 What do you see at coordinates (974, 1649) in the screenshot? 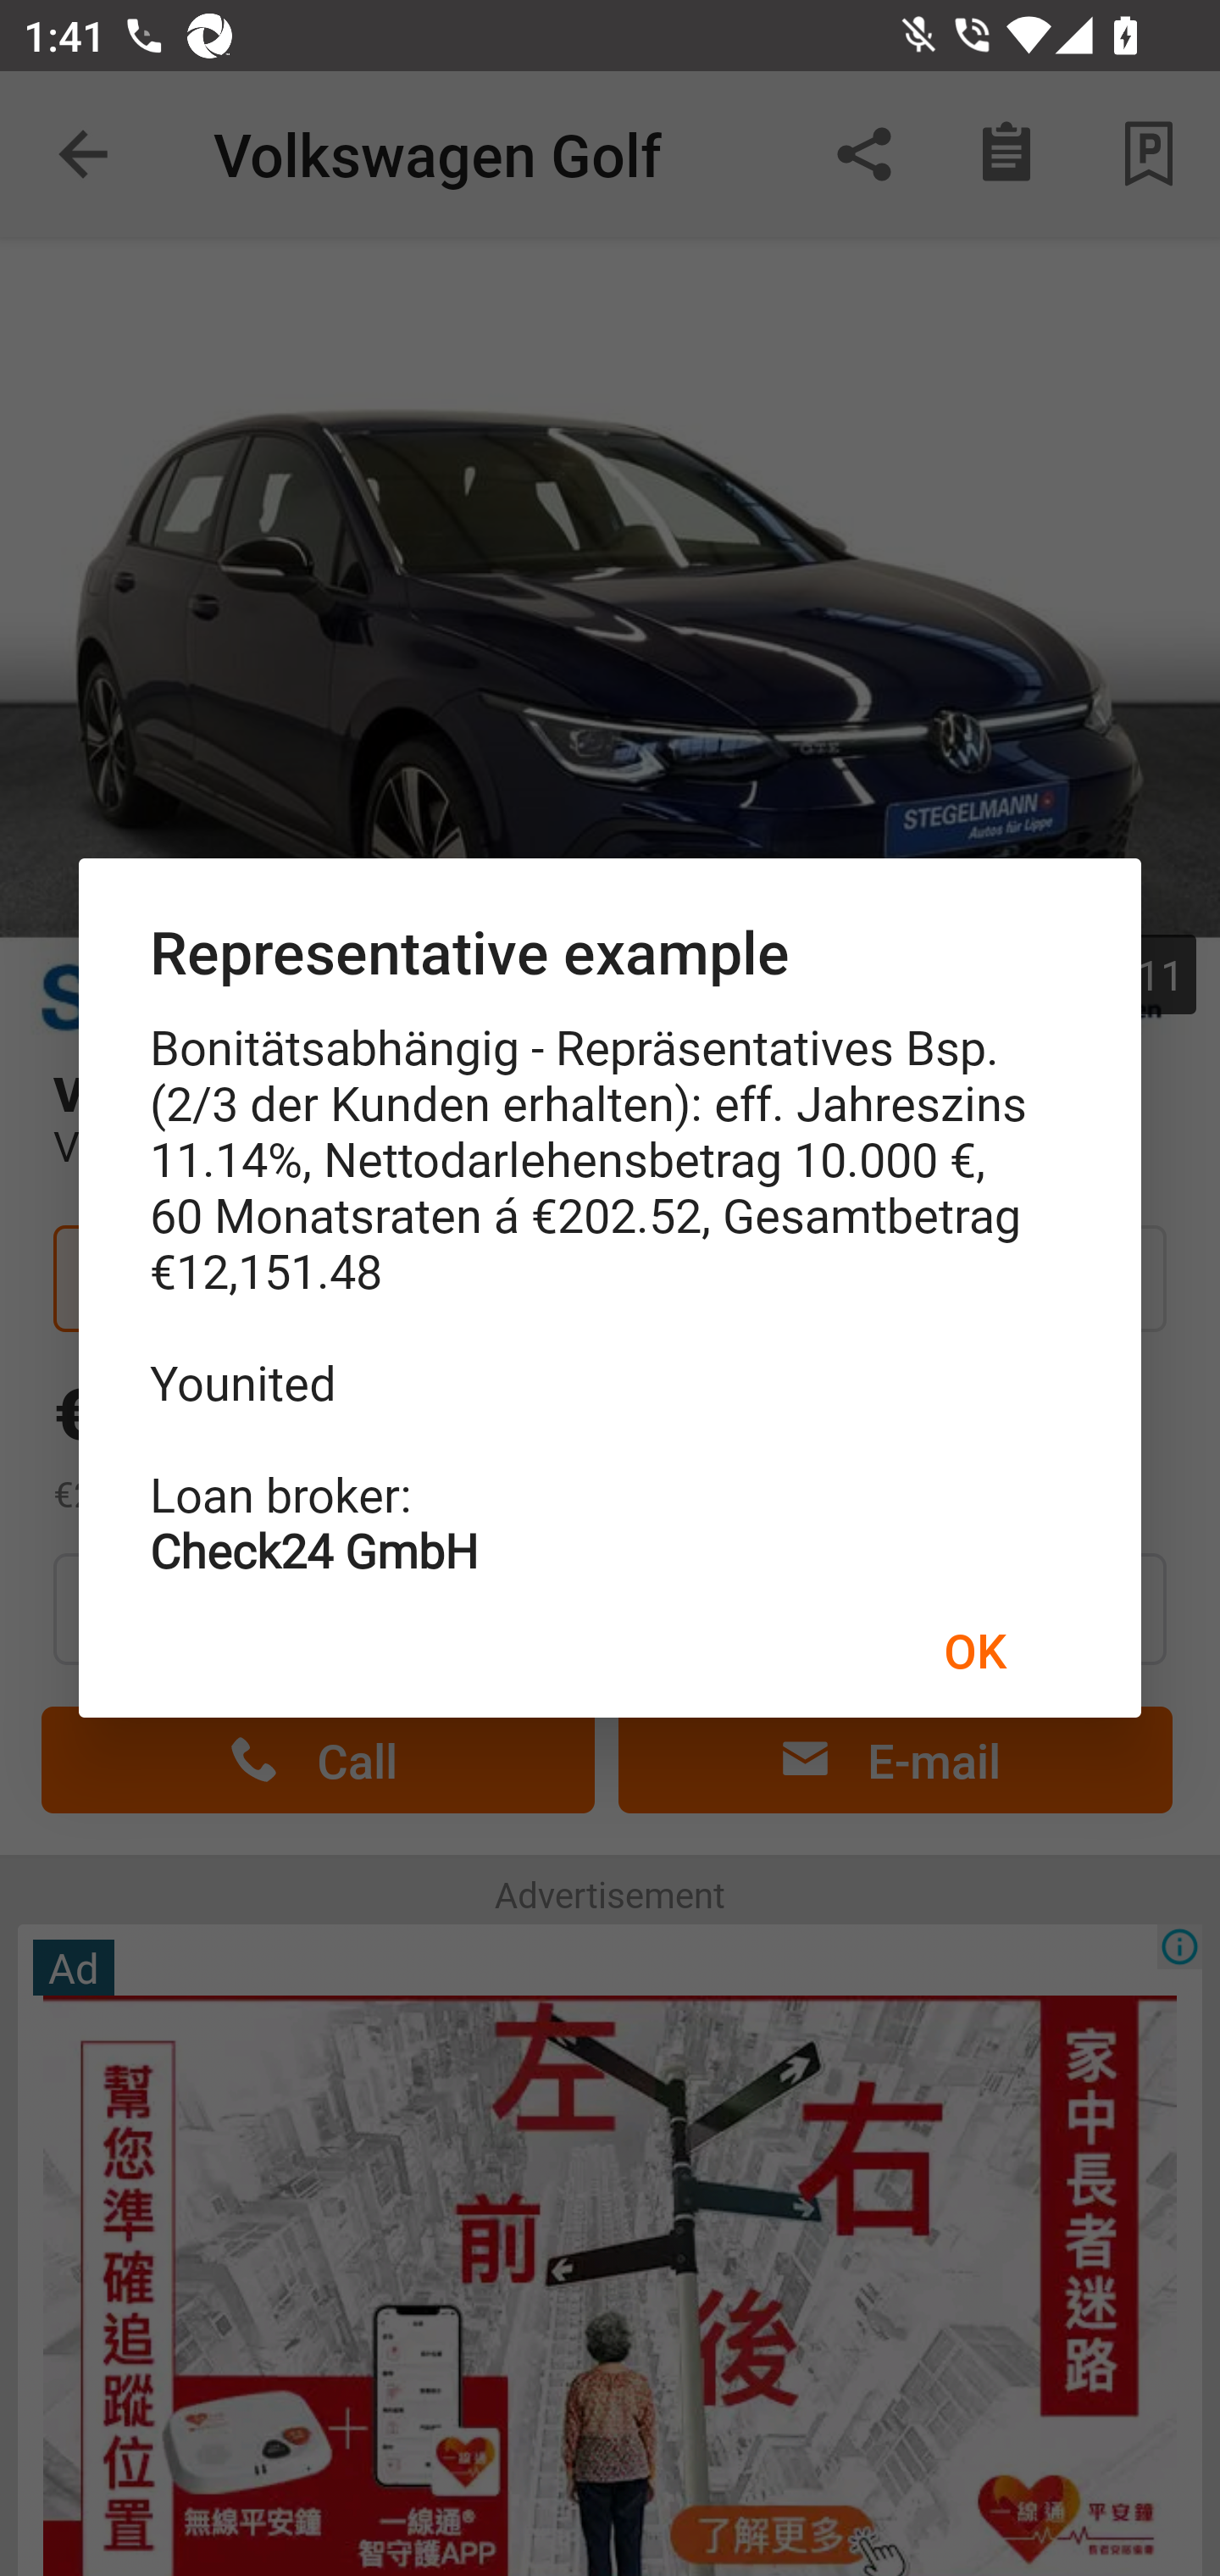
I see `OK` at bounding box center [974, 1649].